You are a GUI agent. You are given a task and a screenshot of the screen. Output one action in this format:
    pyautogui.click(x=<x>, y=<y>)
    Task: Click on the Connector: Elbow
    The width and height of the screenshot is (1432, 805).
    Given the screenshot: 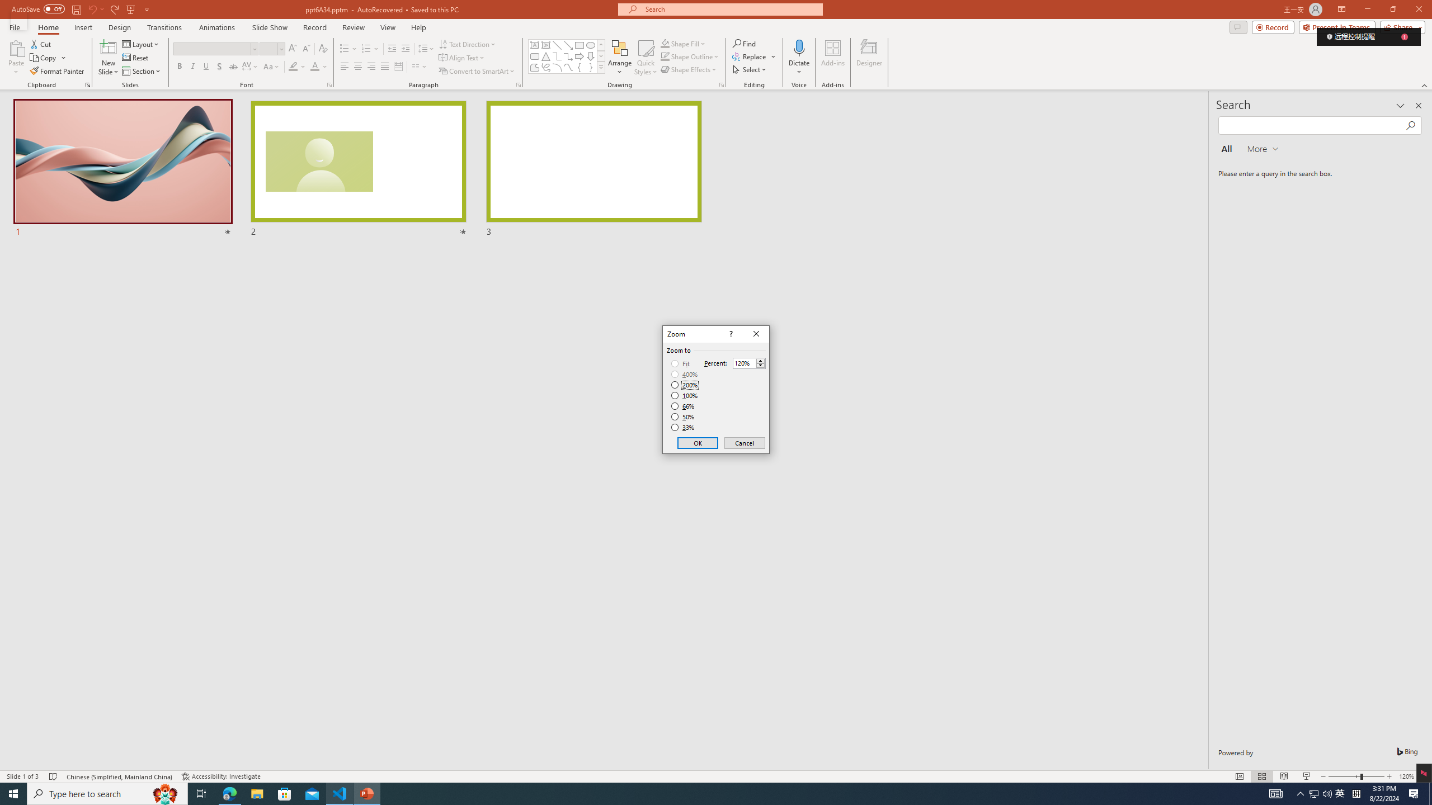 What is the action you would take?
    pyautogui.click(x=557, y=56)
    